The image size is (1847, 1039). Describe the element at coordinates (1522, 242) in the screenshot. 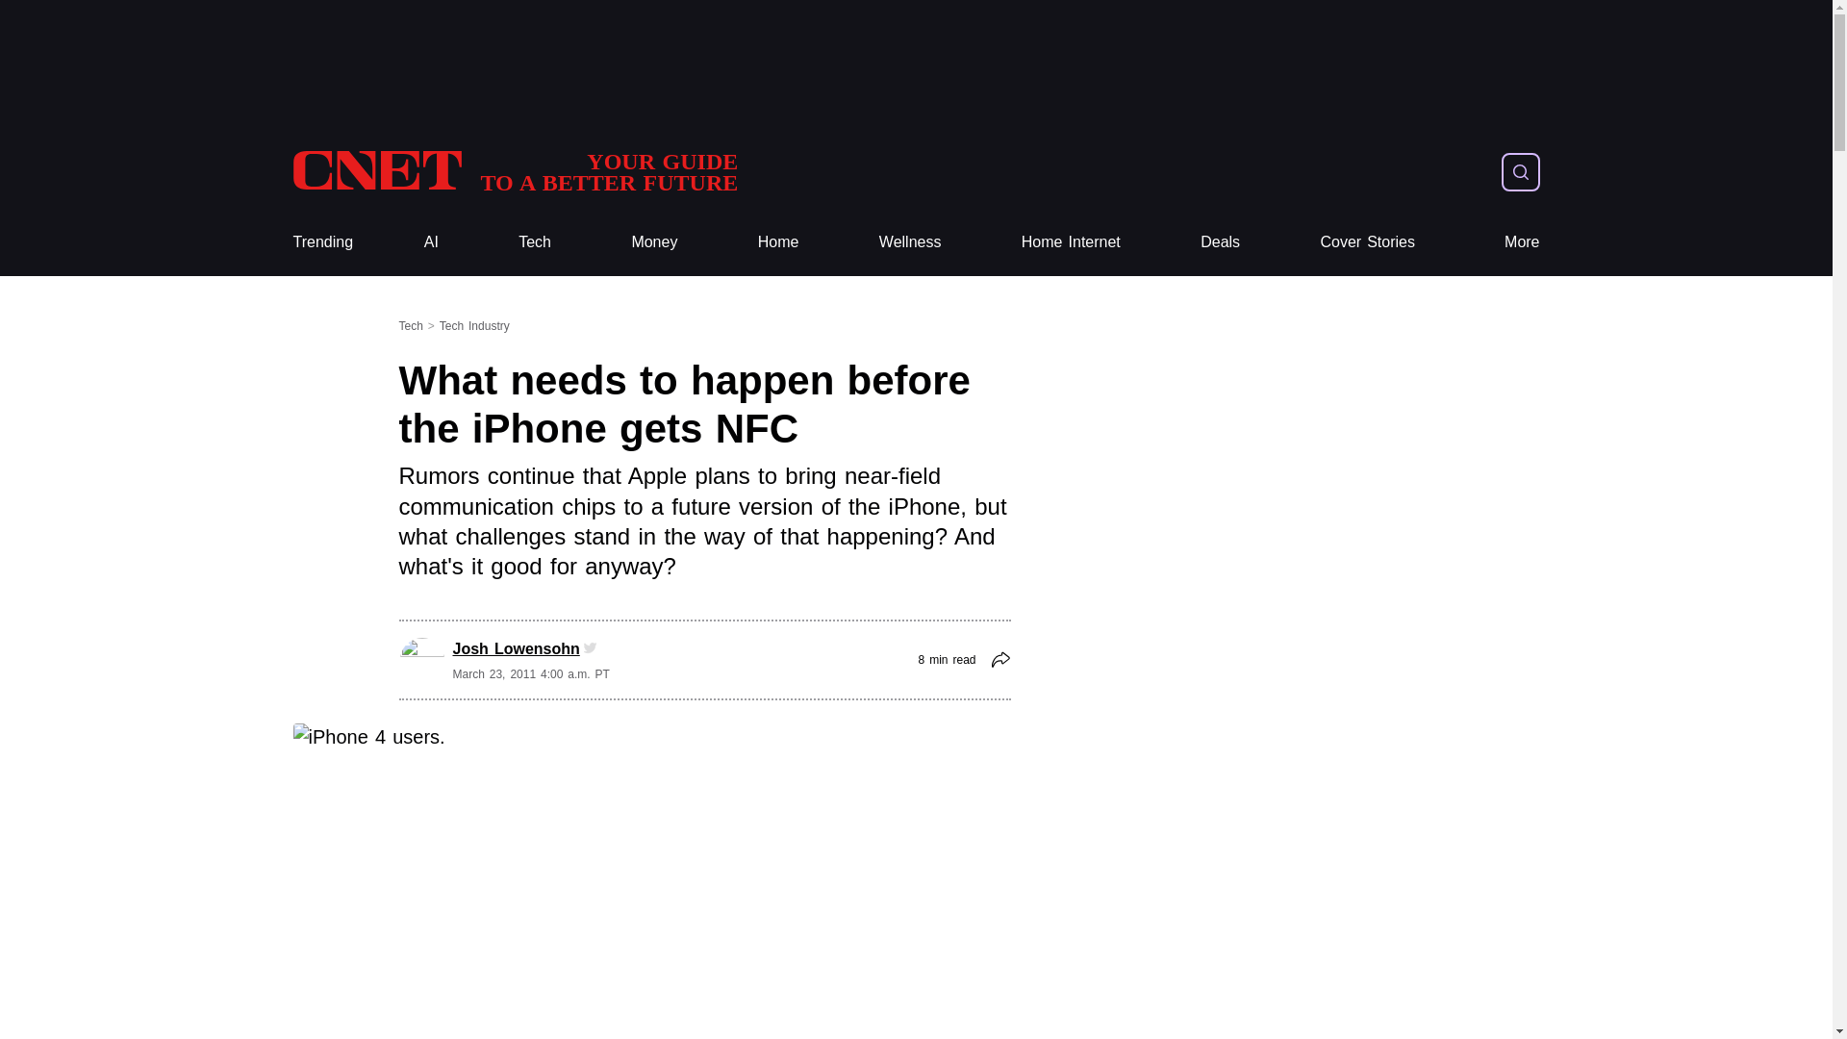

I see `More` at that location.